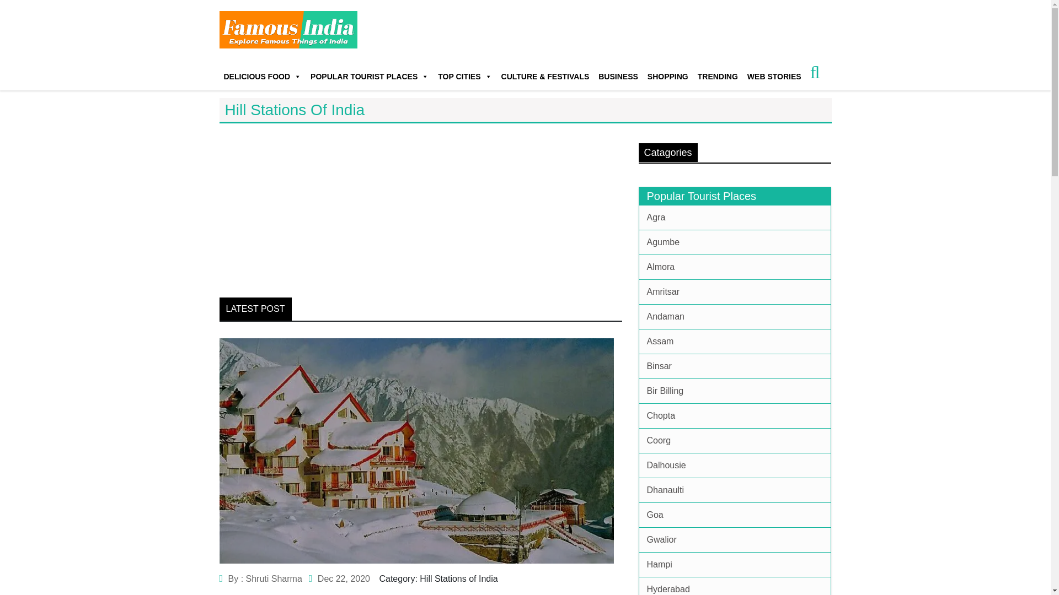 The width and height of the screenshot is (1059, 595). What do you see at coordinates (370, 72) in the screenshot?
I see `POPULAR TOURIST PLACES` at bounding box center [370, 72].